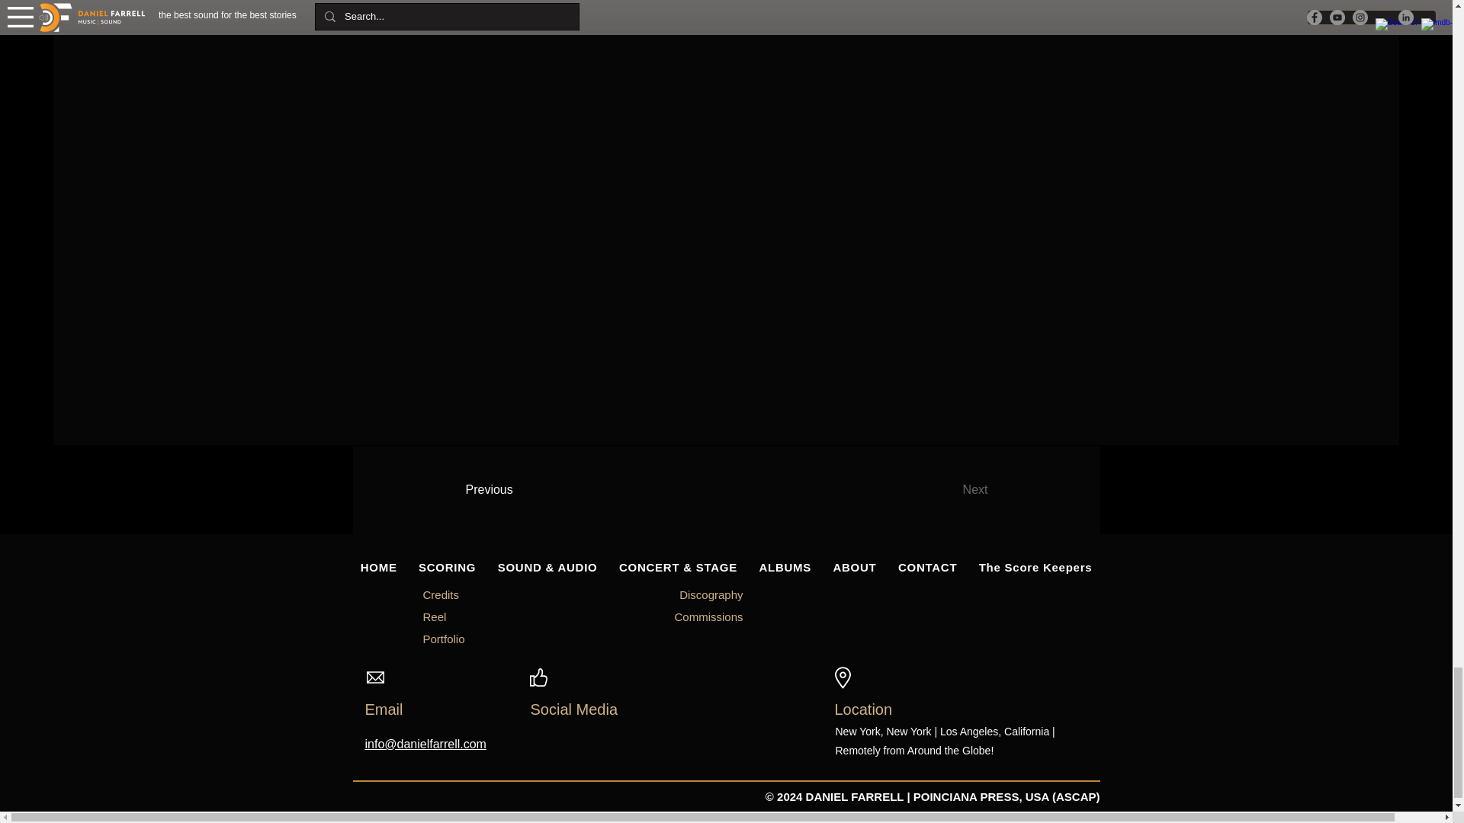 The width and height of the screenshot is (1464, 823). Describe the element at coordinates (784, 567) in the screenshot. I see `ALBUMS` at that location.